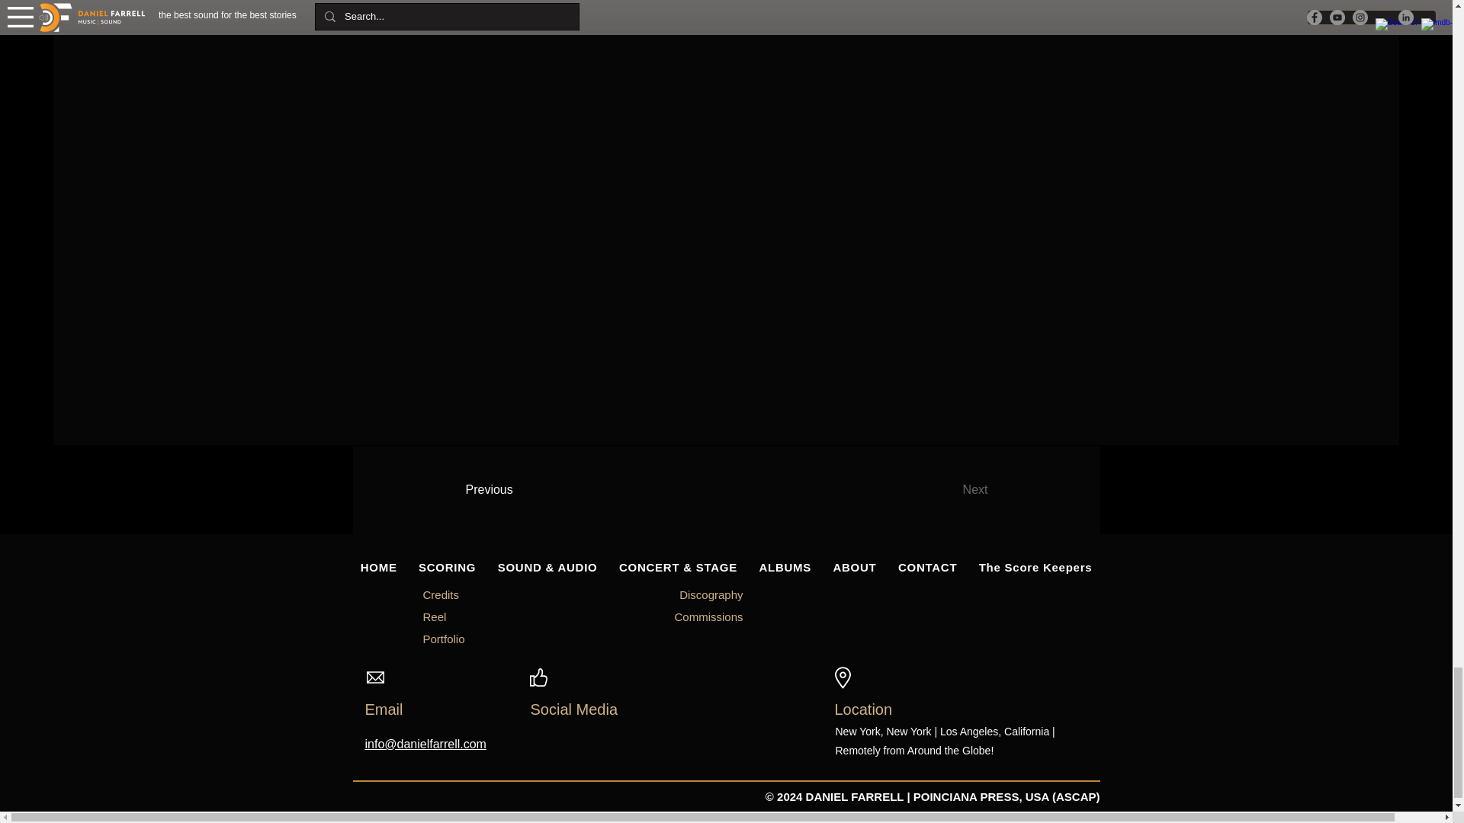 The width and height of the screenshot is (1464, 823). Describe the element at coordinates (784, 567) in the screenshot. I see `ALBUMS` at that location.